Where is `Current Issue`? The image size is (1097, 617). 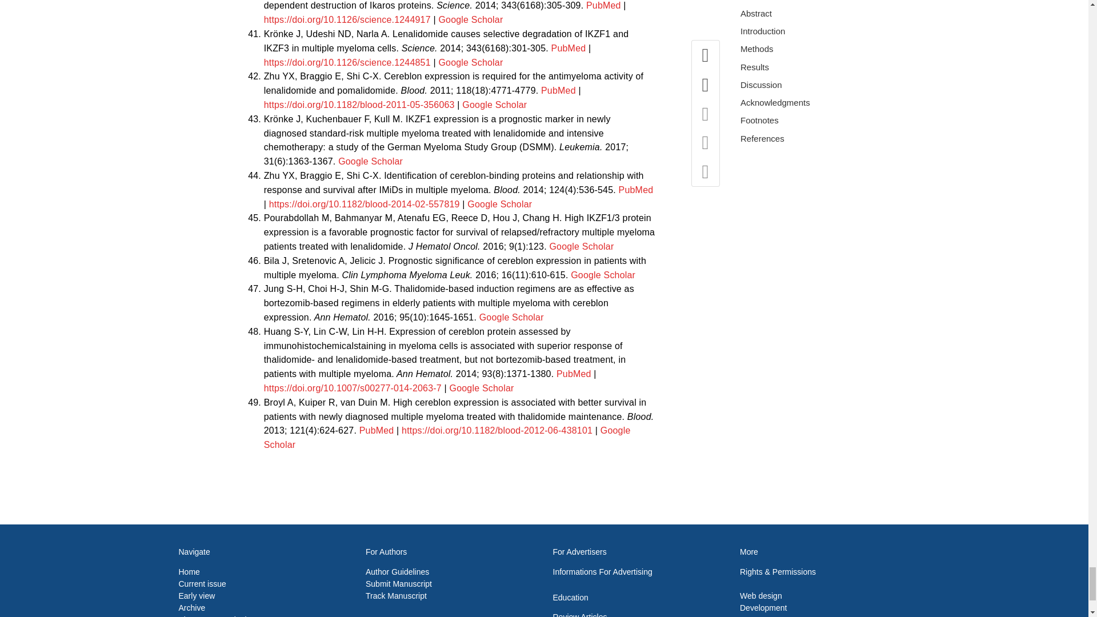 Current Issue is located at coordinates (202, 584).